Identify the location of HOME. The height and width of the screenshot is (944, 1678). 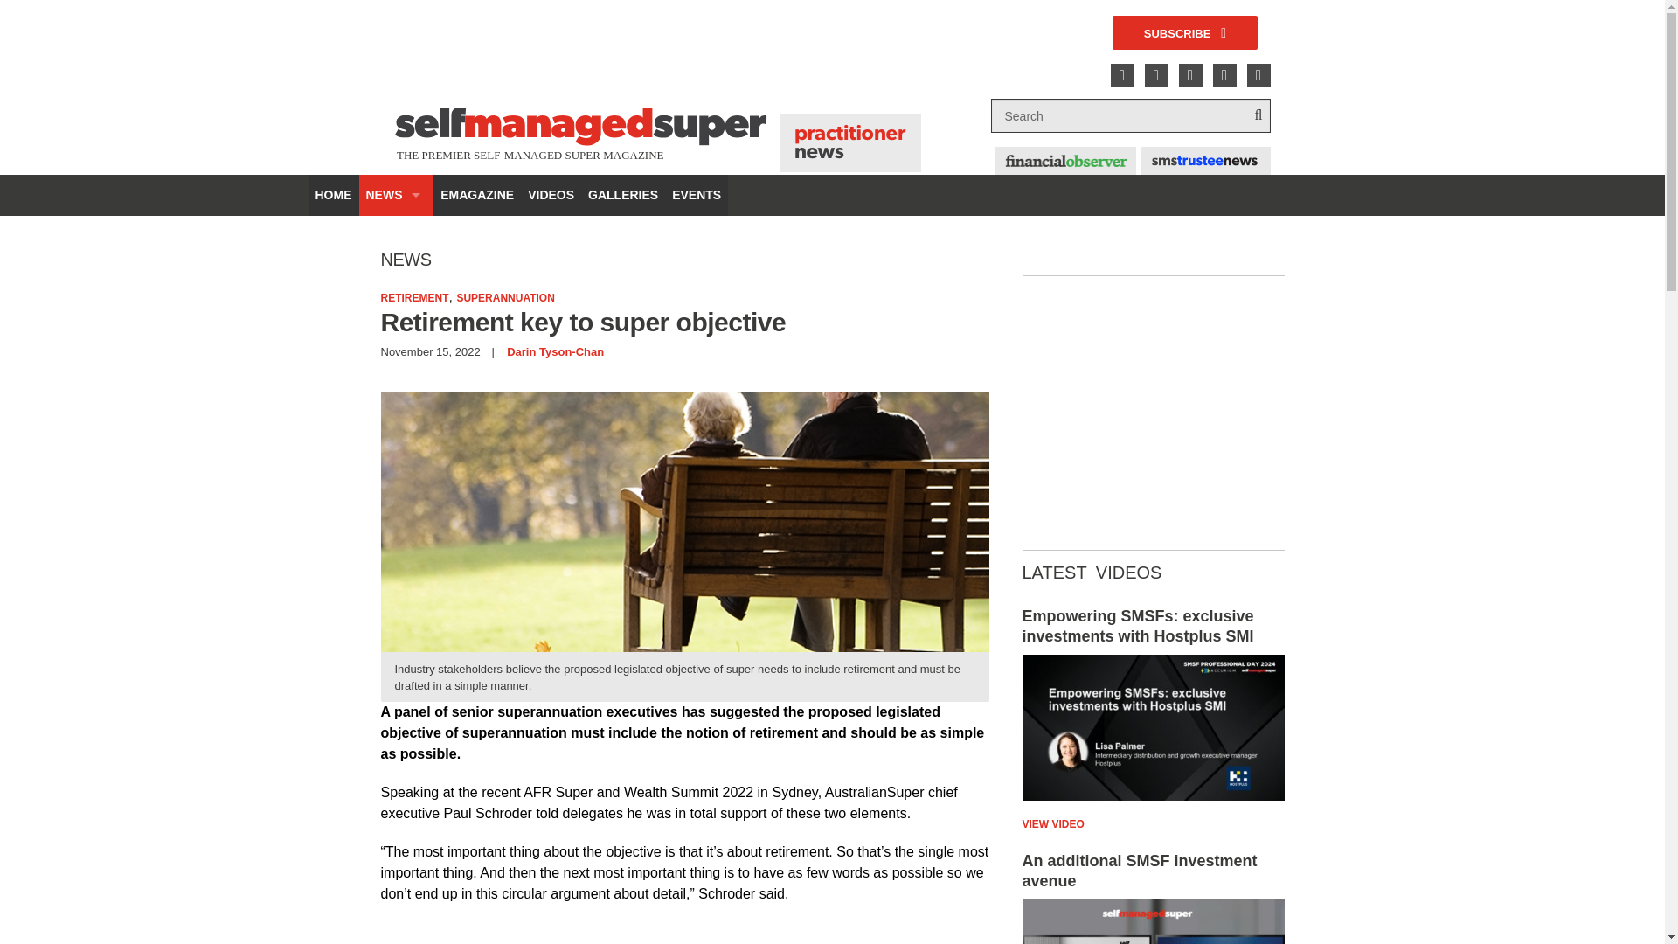
(332, 195).